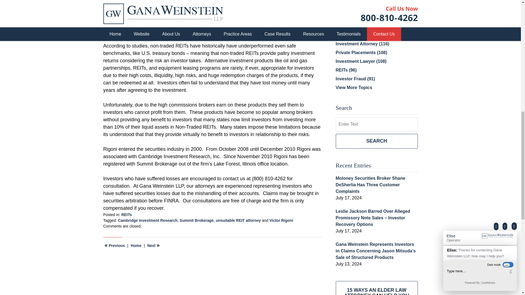 The height and width of the screenshot is (295, 525). Describe the element at coordinates (238, 220) in the screenshot. I see `View all posts tagged with unsuitable REIT attorney` at that location.